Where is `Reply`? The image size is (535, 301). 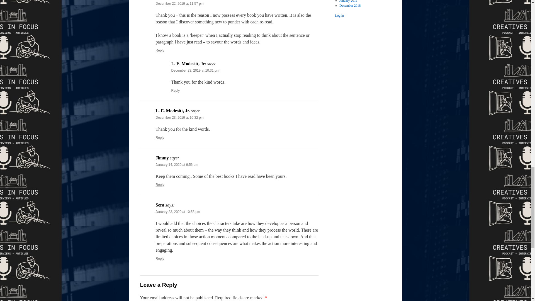
Reply is located at coordinates (160, 185).